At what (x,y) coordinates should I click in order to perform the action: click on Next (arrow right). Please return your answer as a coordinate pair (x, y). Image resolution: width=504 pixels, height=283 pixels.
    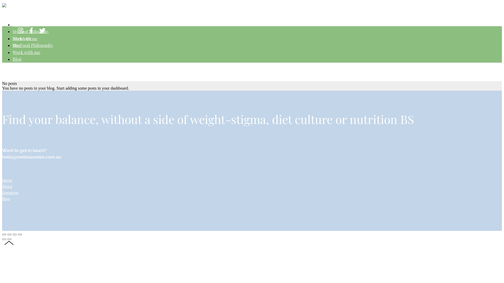
    Looking at the image, I should click on (9, 239).